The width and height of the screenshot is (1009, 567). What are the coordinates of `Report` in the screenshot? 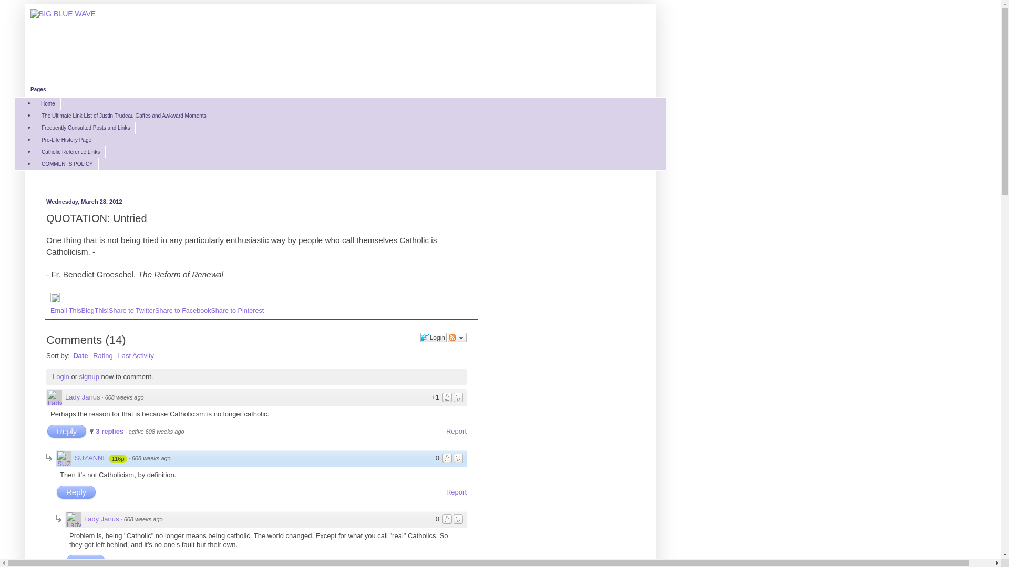 It's located at (456, 492).